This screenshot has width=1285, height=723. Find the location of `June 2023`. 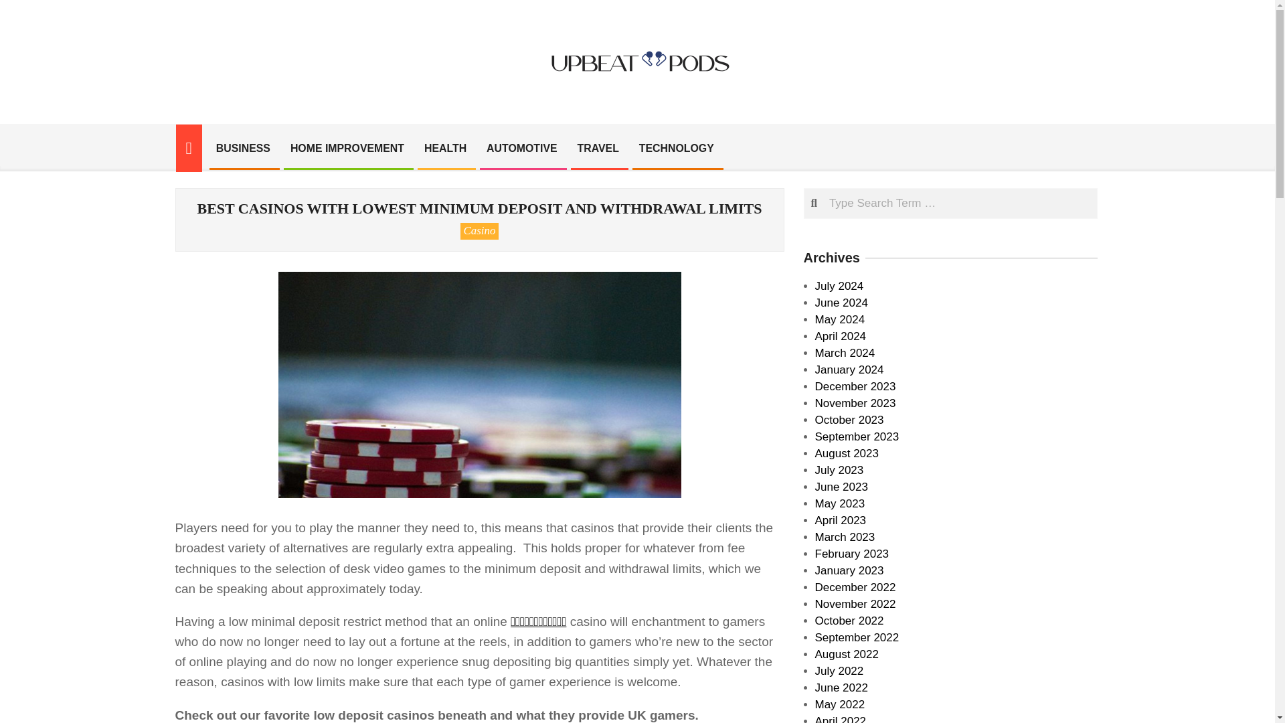

June 2023 is located at coordinates (841, 487).